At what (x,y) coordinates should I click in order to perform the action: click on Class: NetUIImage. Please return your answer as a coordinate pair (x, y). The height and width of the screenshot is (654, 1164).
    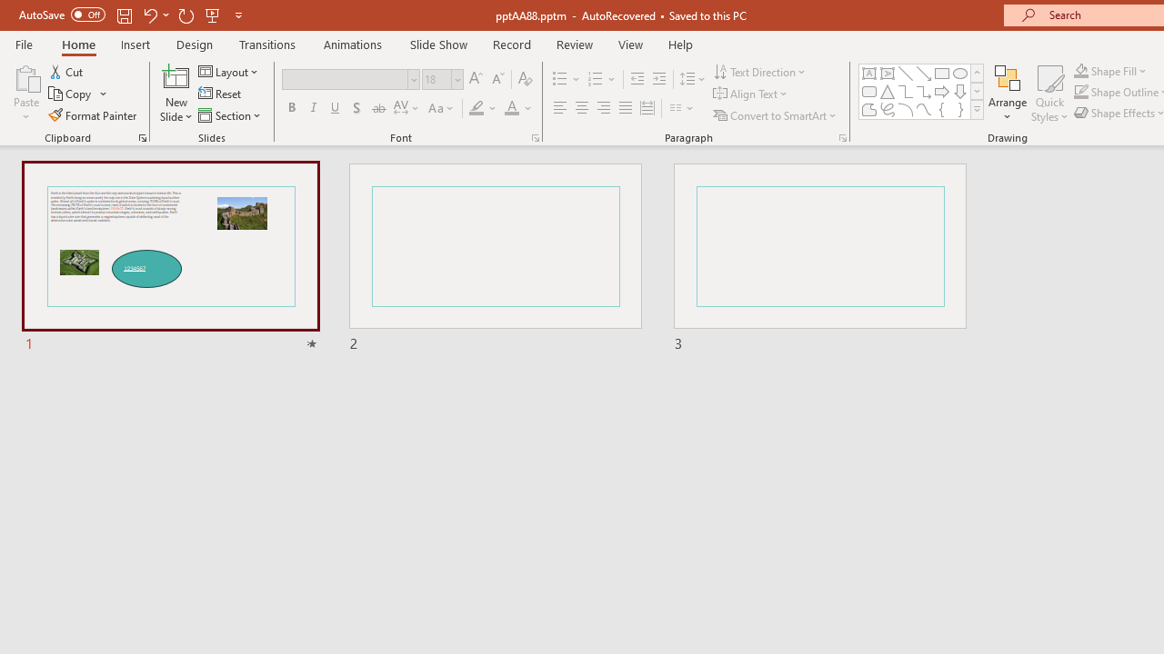
    Looking at the image, I should click on (978, 109).